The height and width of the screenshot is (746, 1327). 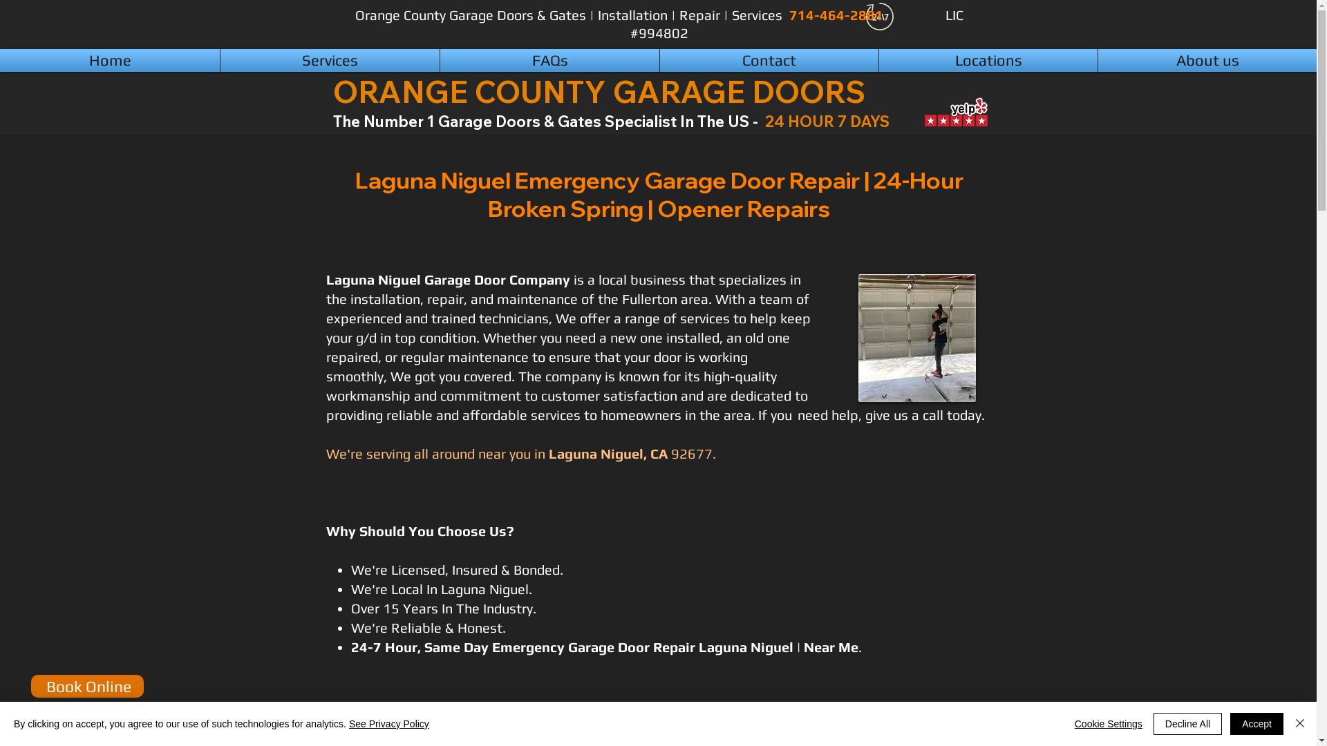 What do you see at coordinates (917, 338) in the screenshot?
I see `Laguna Niguel Garage Door Repair` at bounding box center [917, 338].